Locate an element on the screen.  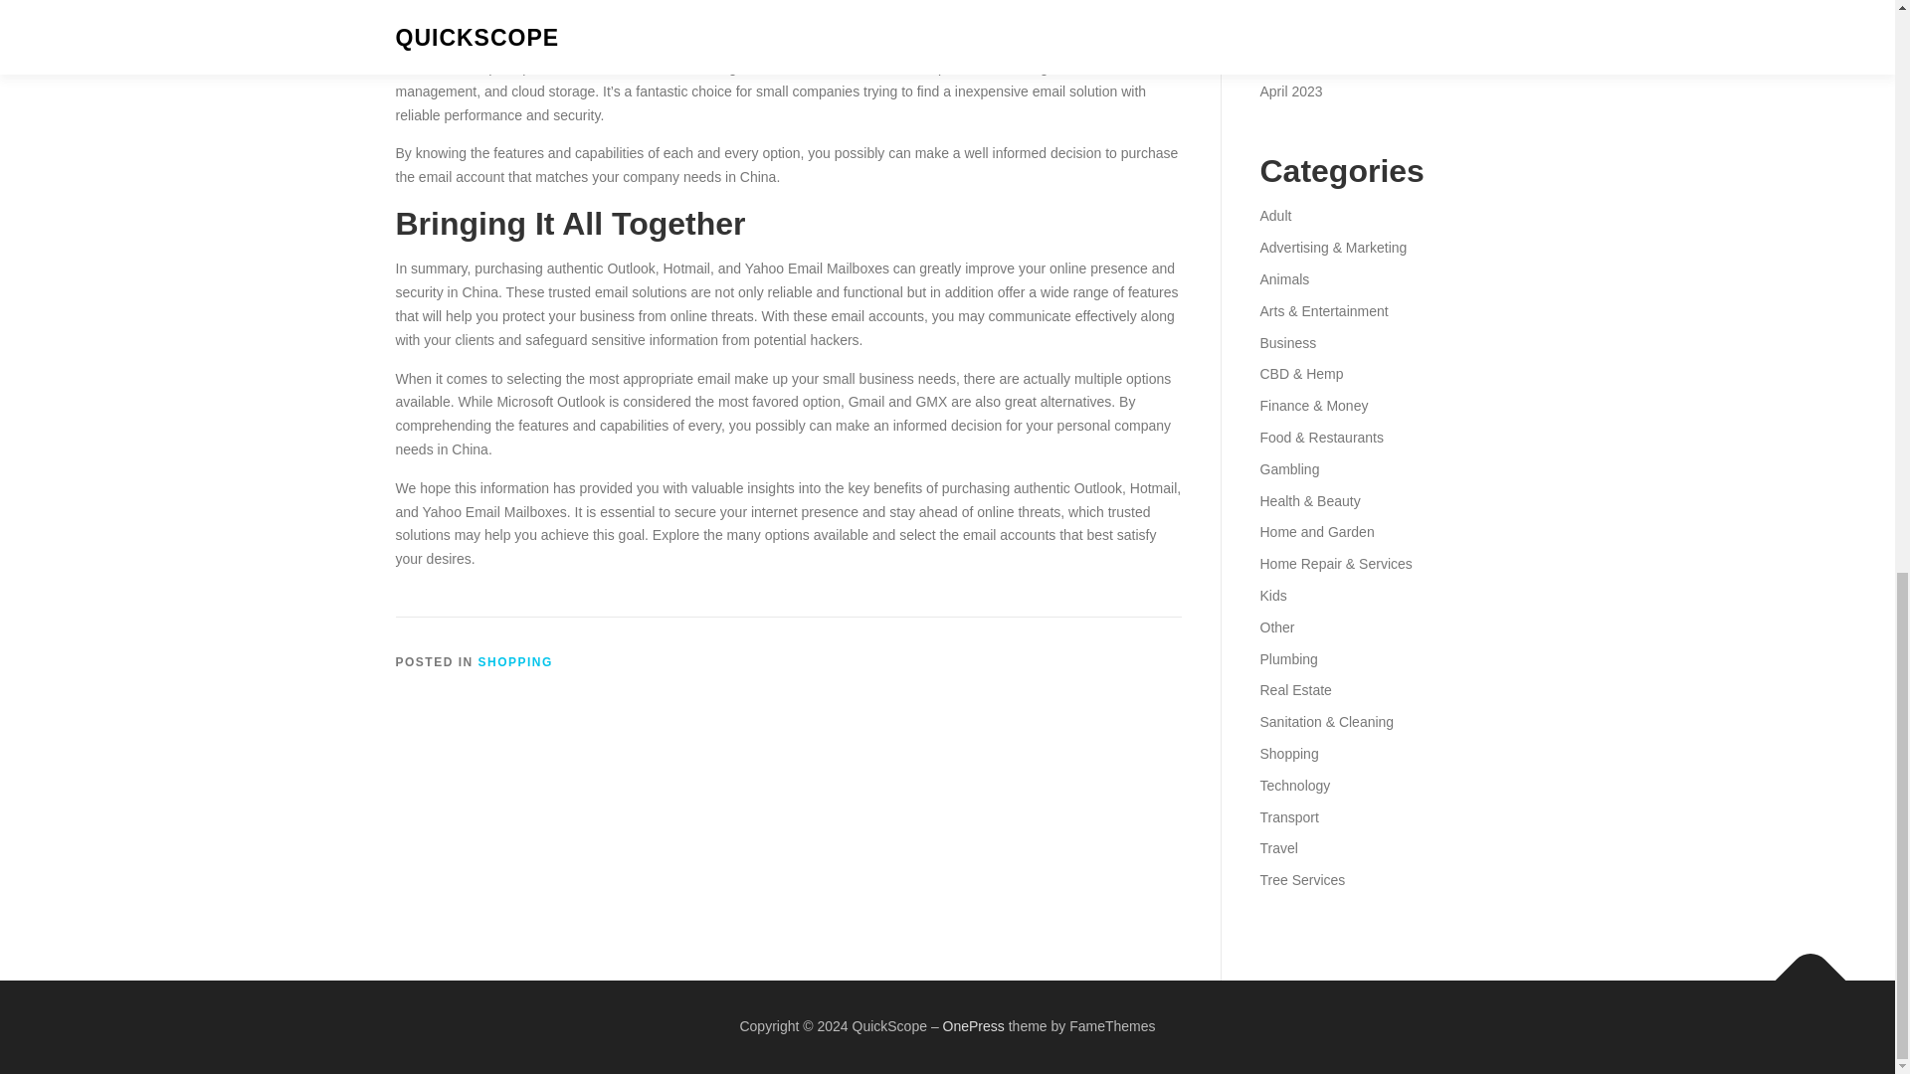
July 2023 is located at coordinates (1289, 2).